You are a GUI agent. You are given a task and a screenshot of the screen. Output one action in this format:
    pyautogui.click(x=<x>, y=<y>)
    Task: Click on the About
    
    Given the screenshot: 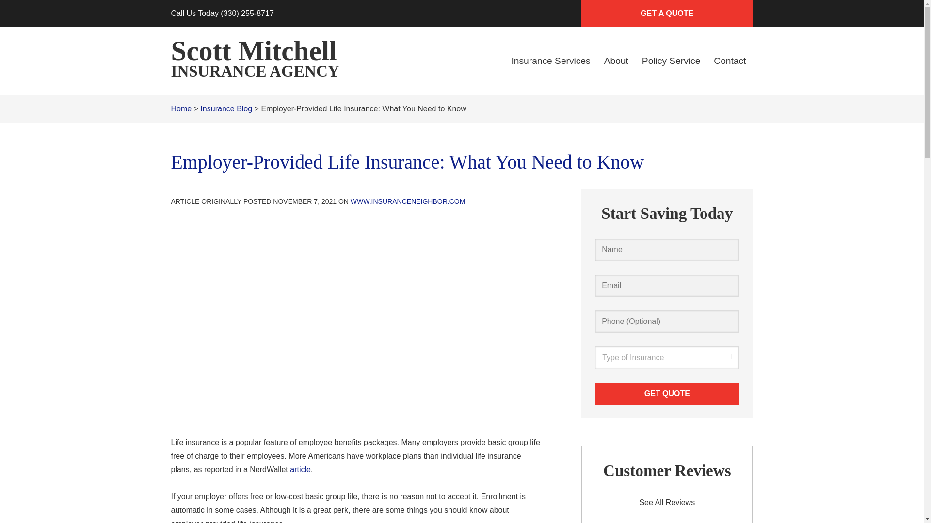 What is the action you would take?
    pyautogui.click(x=616, y=61)
    